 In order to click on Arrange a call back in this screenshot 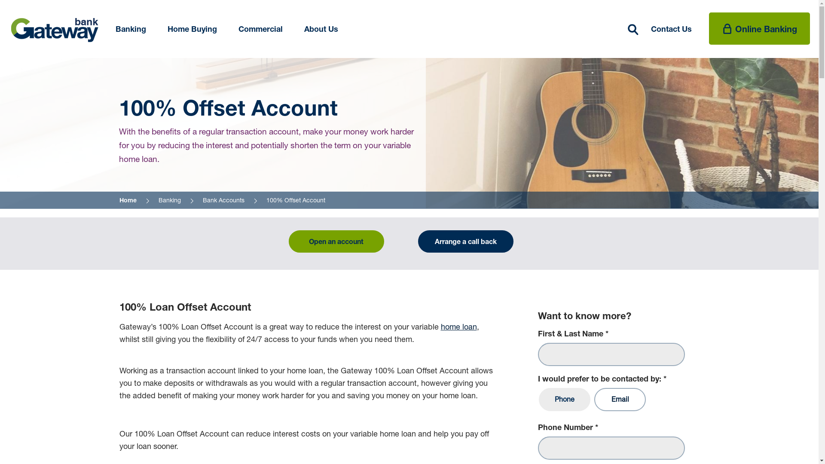, I will do `click(465, 241)`.